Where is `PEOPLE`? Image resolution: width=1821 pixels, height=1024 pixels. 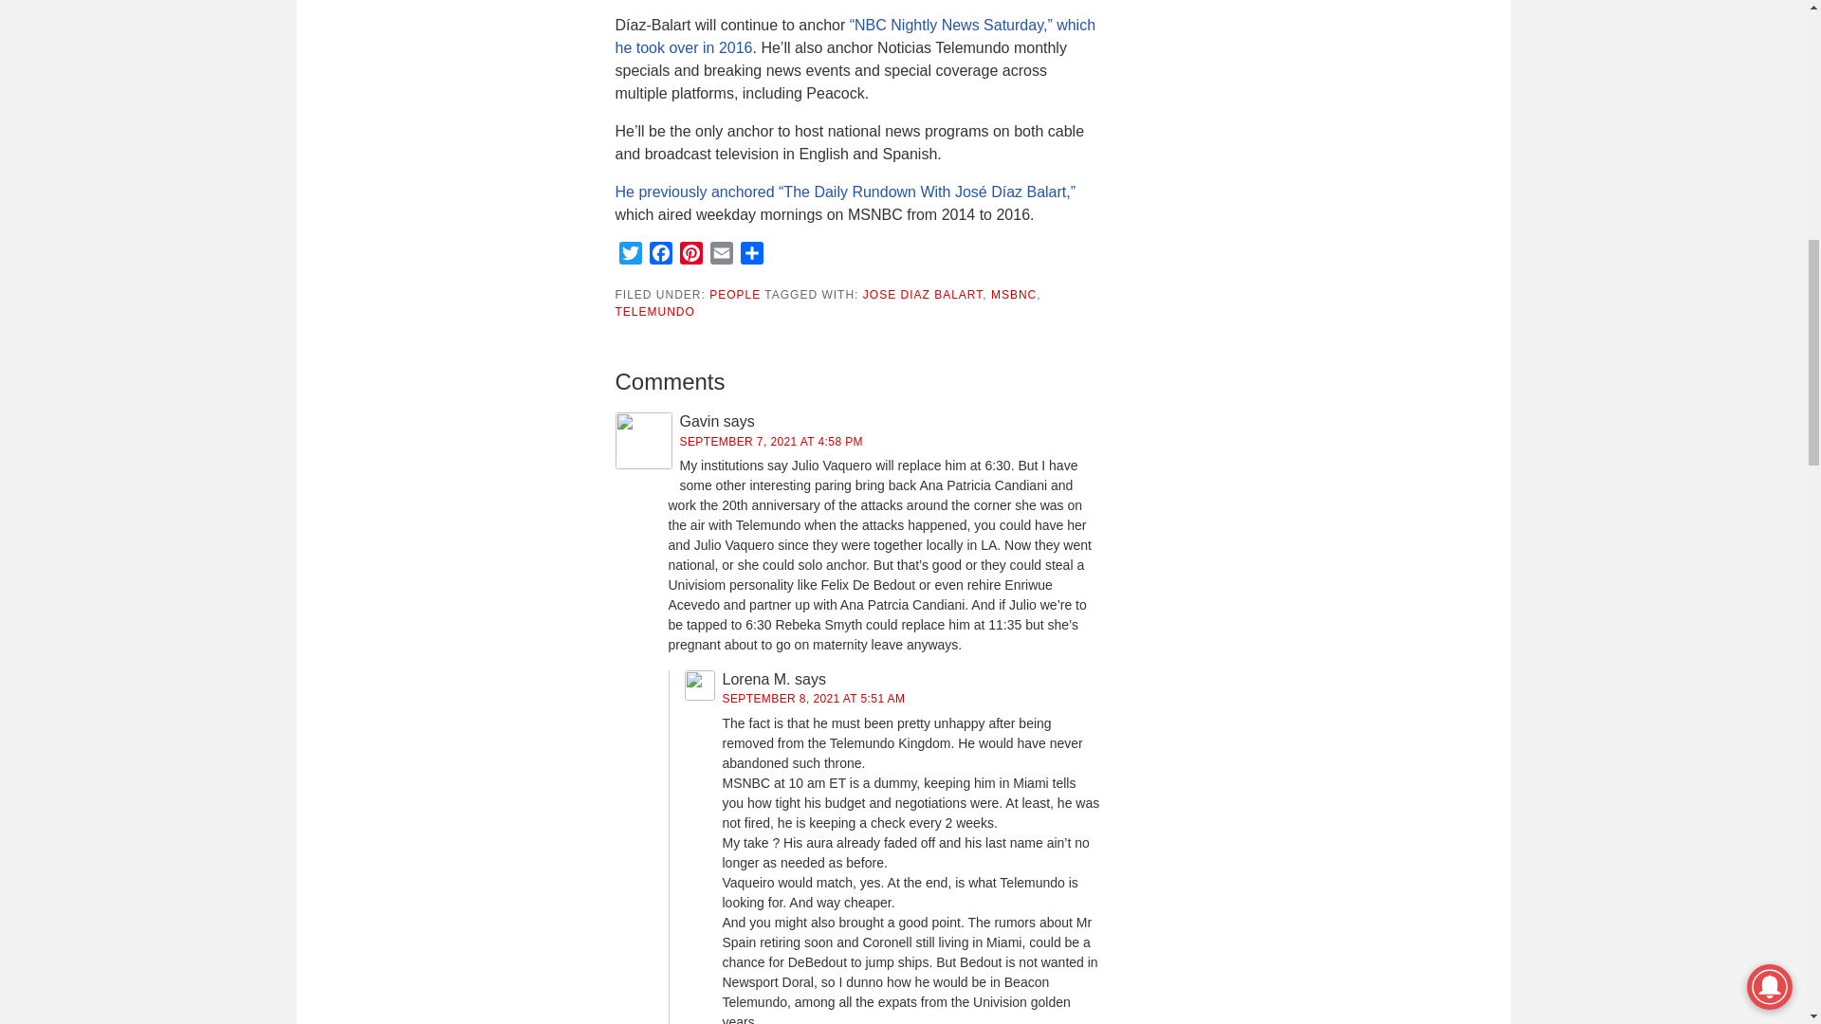 PEOPLE is located at coordinates (735, 294).